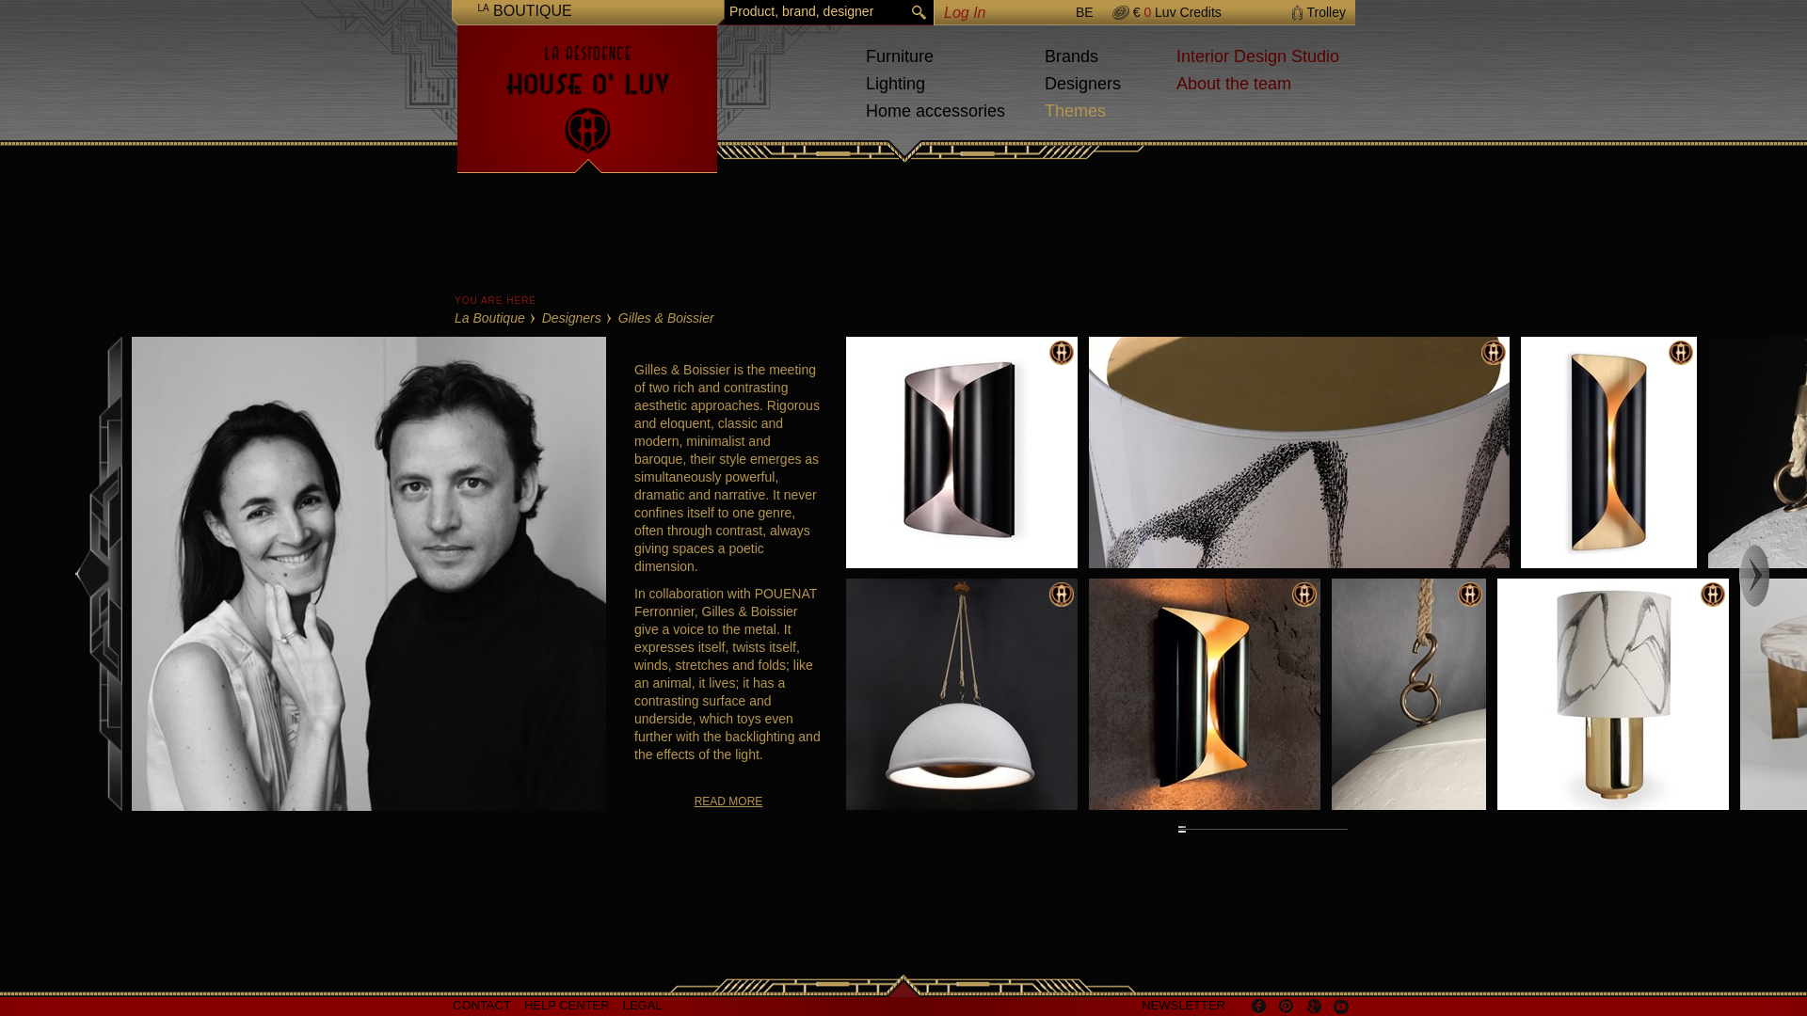 This screenshot has height=1016, width=1807. What do you see at coordinates (1257, 56) in the screenshot?
I see `Interior Design Studio` at bounding box center [1257, 56].